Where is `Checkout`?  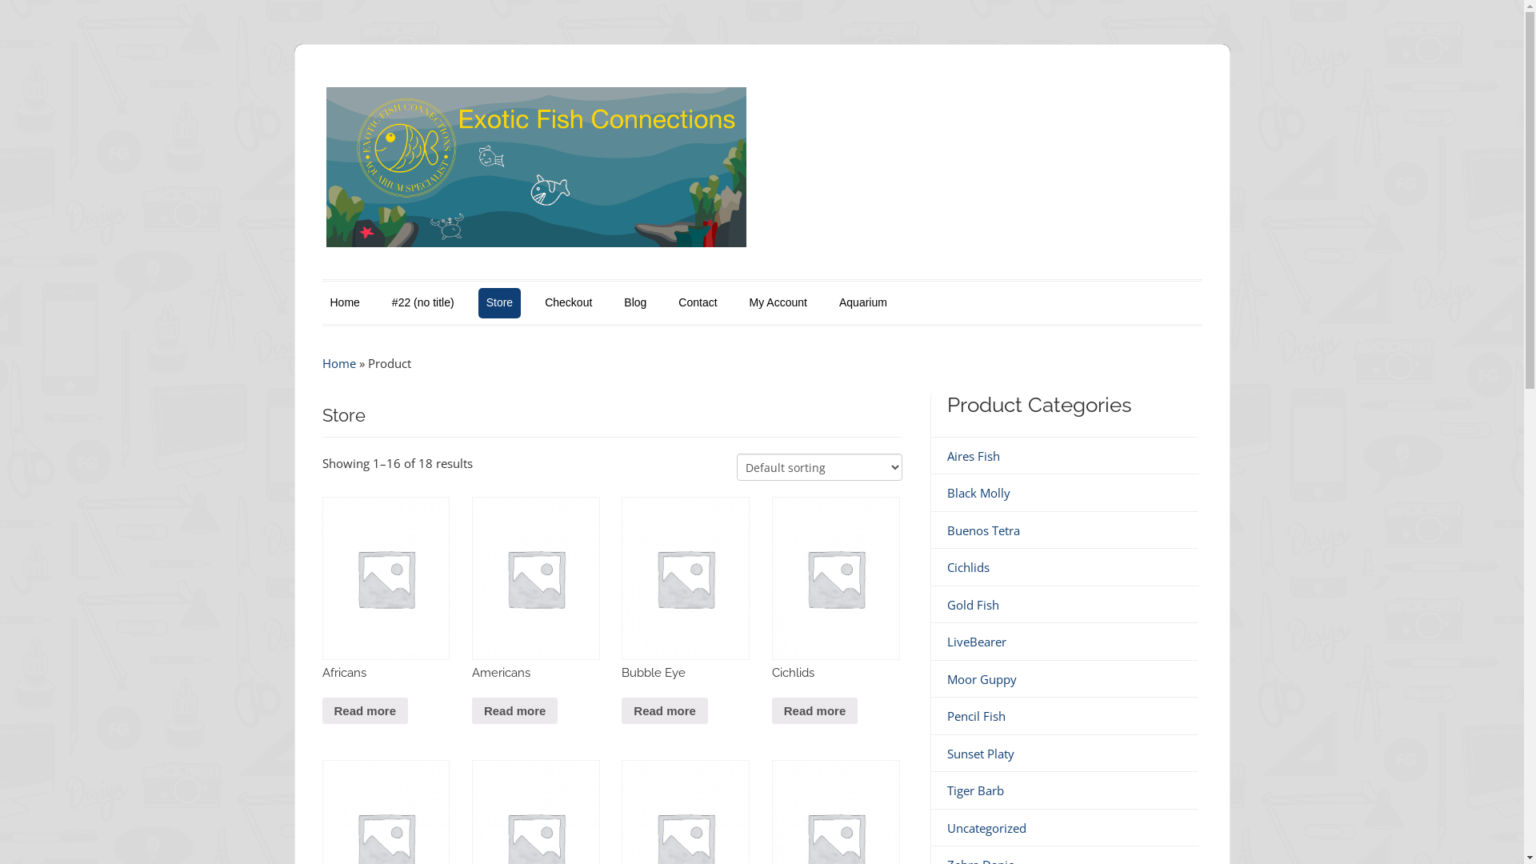
Checkout is located at coordinates (568, 303).